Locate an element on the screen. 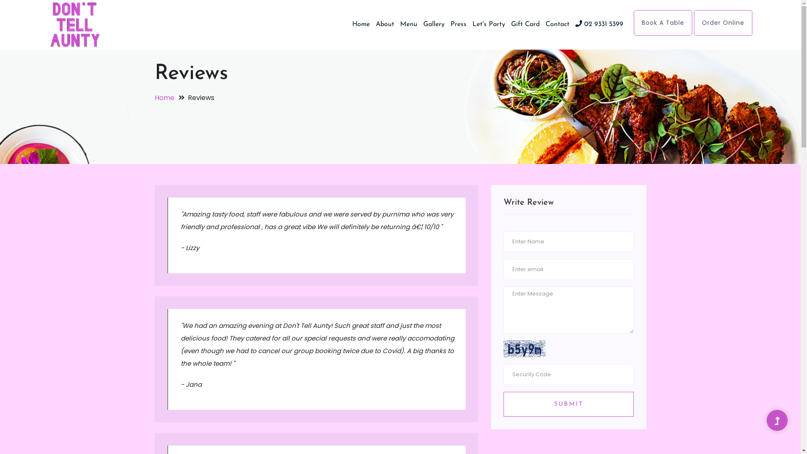 This screenshot has height=454, width=807. About is located at coordinates (385, 24).